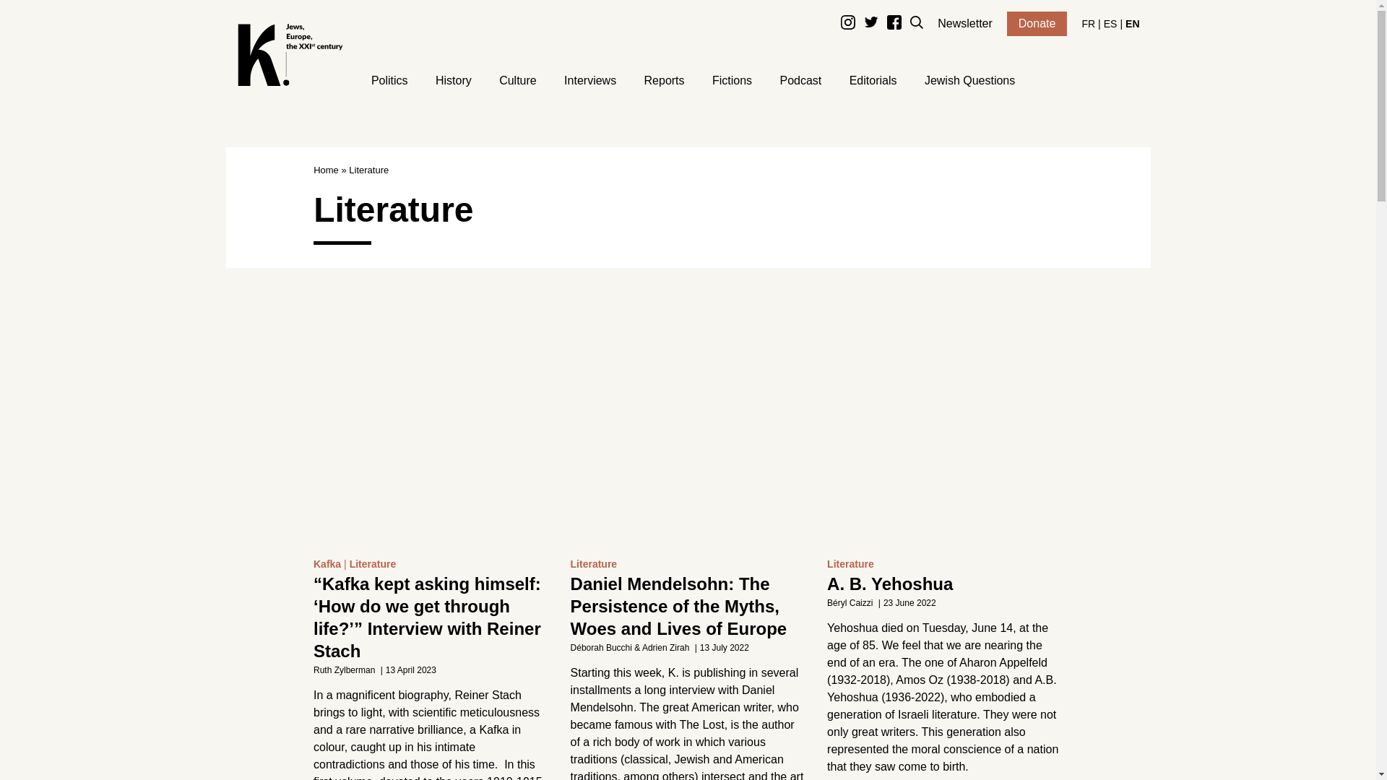 The image size is (1387, 780). I want to click on Home, so click(325, 170).